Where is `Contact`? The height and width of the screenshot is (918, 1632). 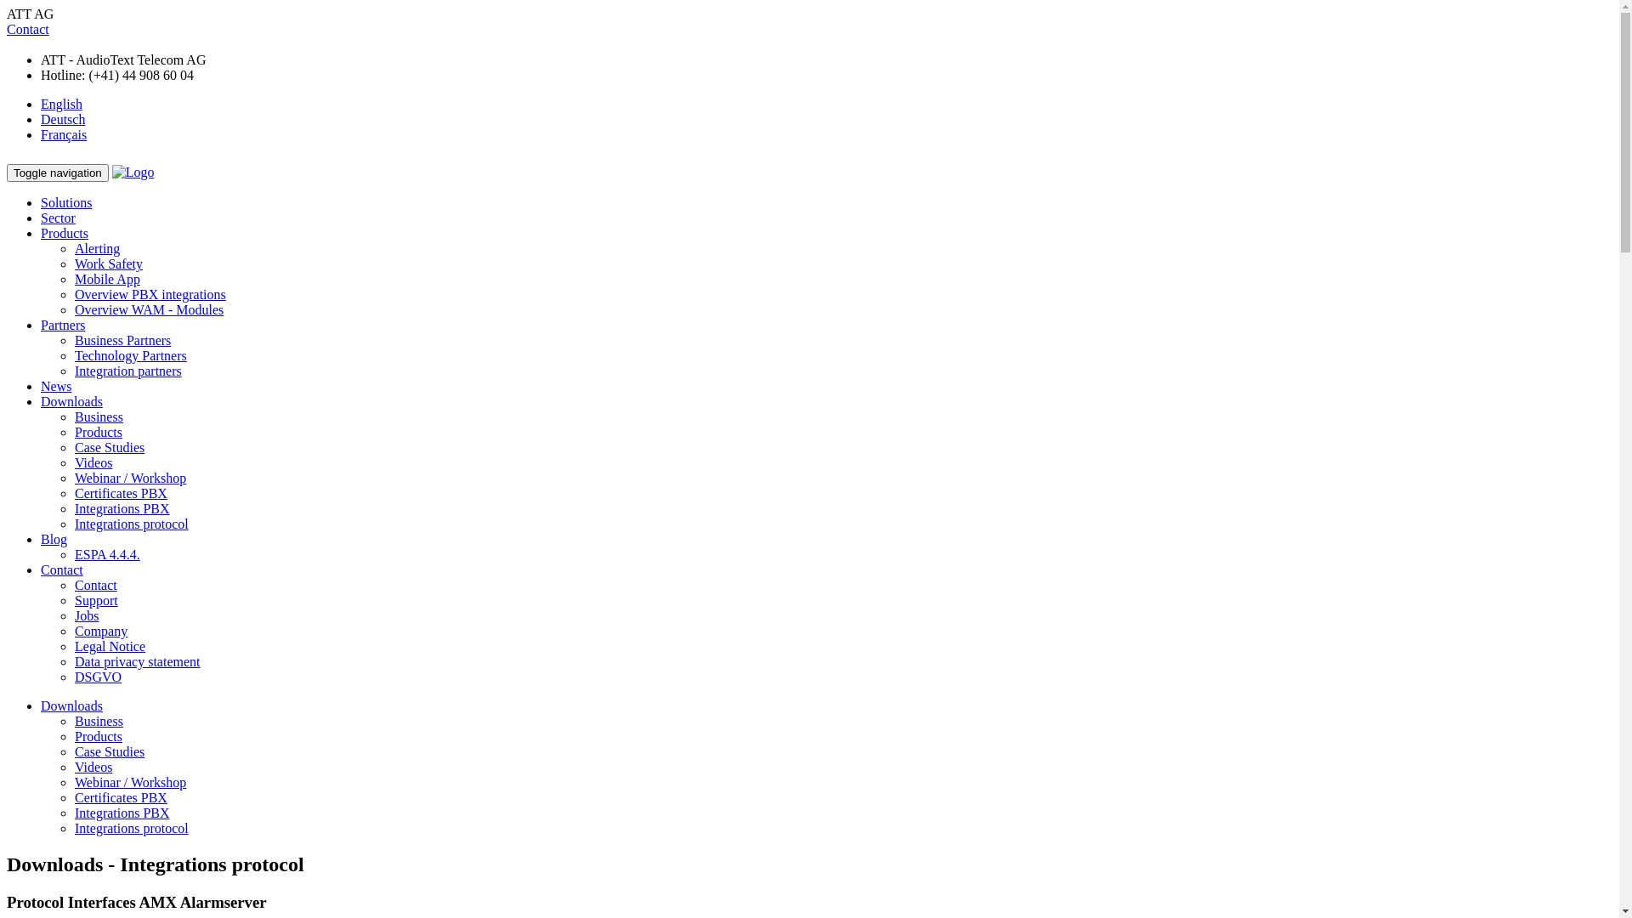
Contact is located at coordinates (28, 29).